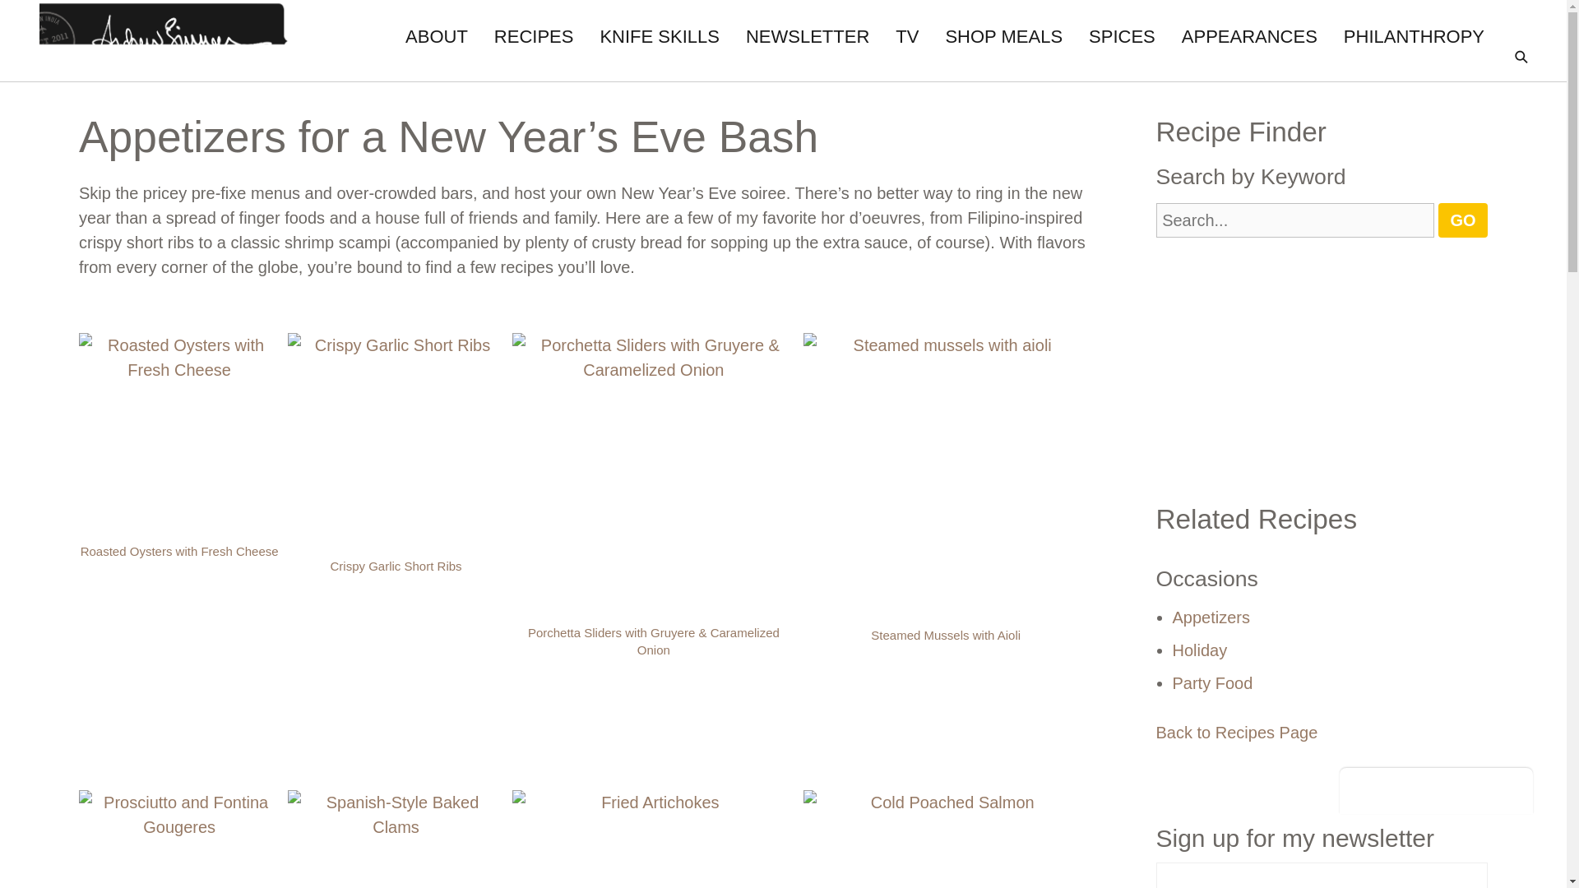 This screenshot has height=888, width=1579. What do you see at coordinates (25, 19) in the screenshot?
I see `Search` at bounding box center [25, 19].